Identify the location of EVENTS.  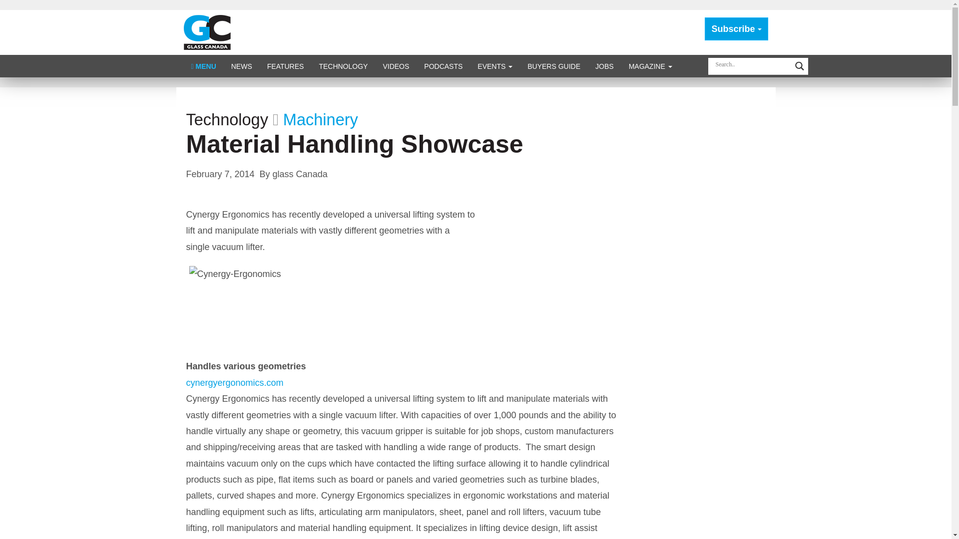
(494, 66).